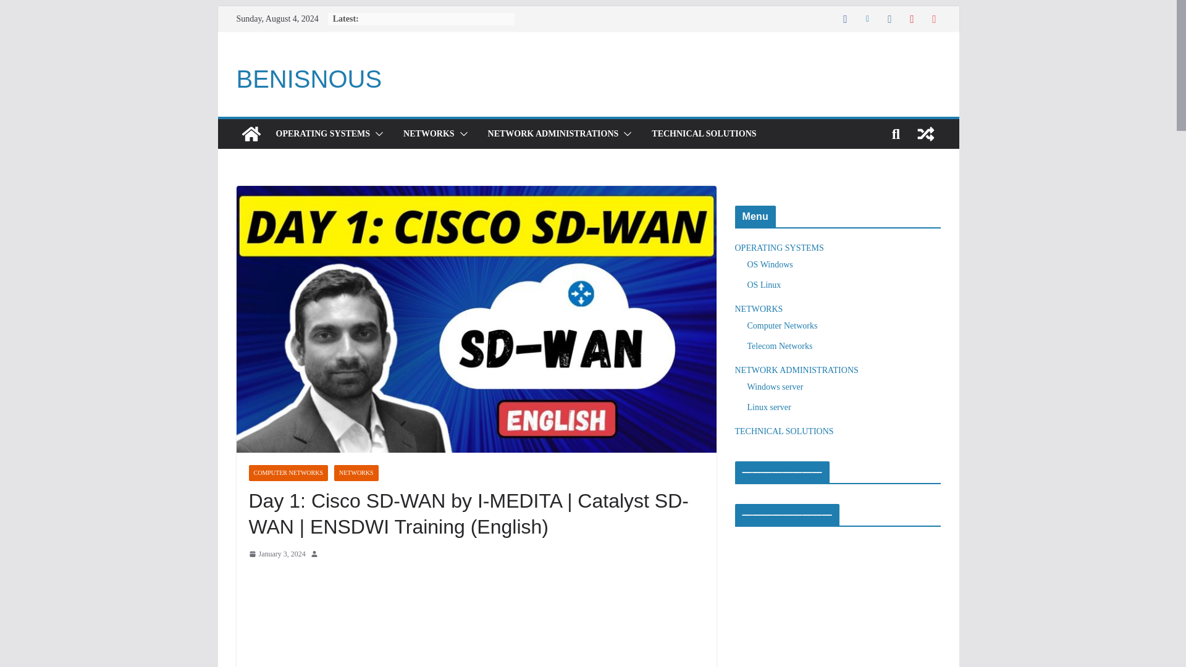 This screenshot has height=667, width=1186. What do you see at coordinates (288, 472) in the screenshot?
I see `COMPUTER NETWORKS` at bounding box center [288, 472].